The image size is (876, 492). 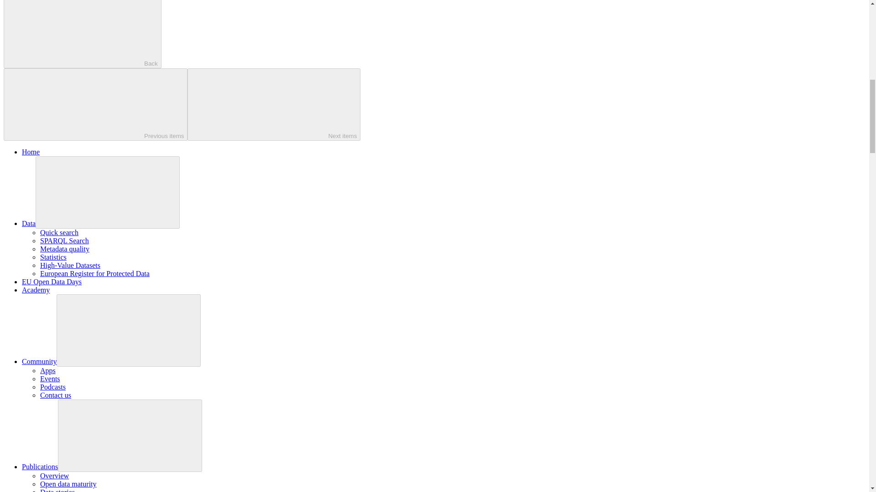 I want to click on SPARQL Search, so click(x=65, y=241).